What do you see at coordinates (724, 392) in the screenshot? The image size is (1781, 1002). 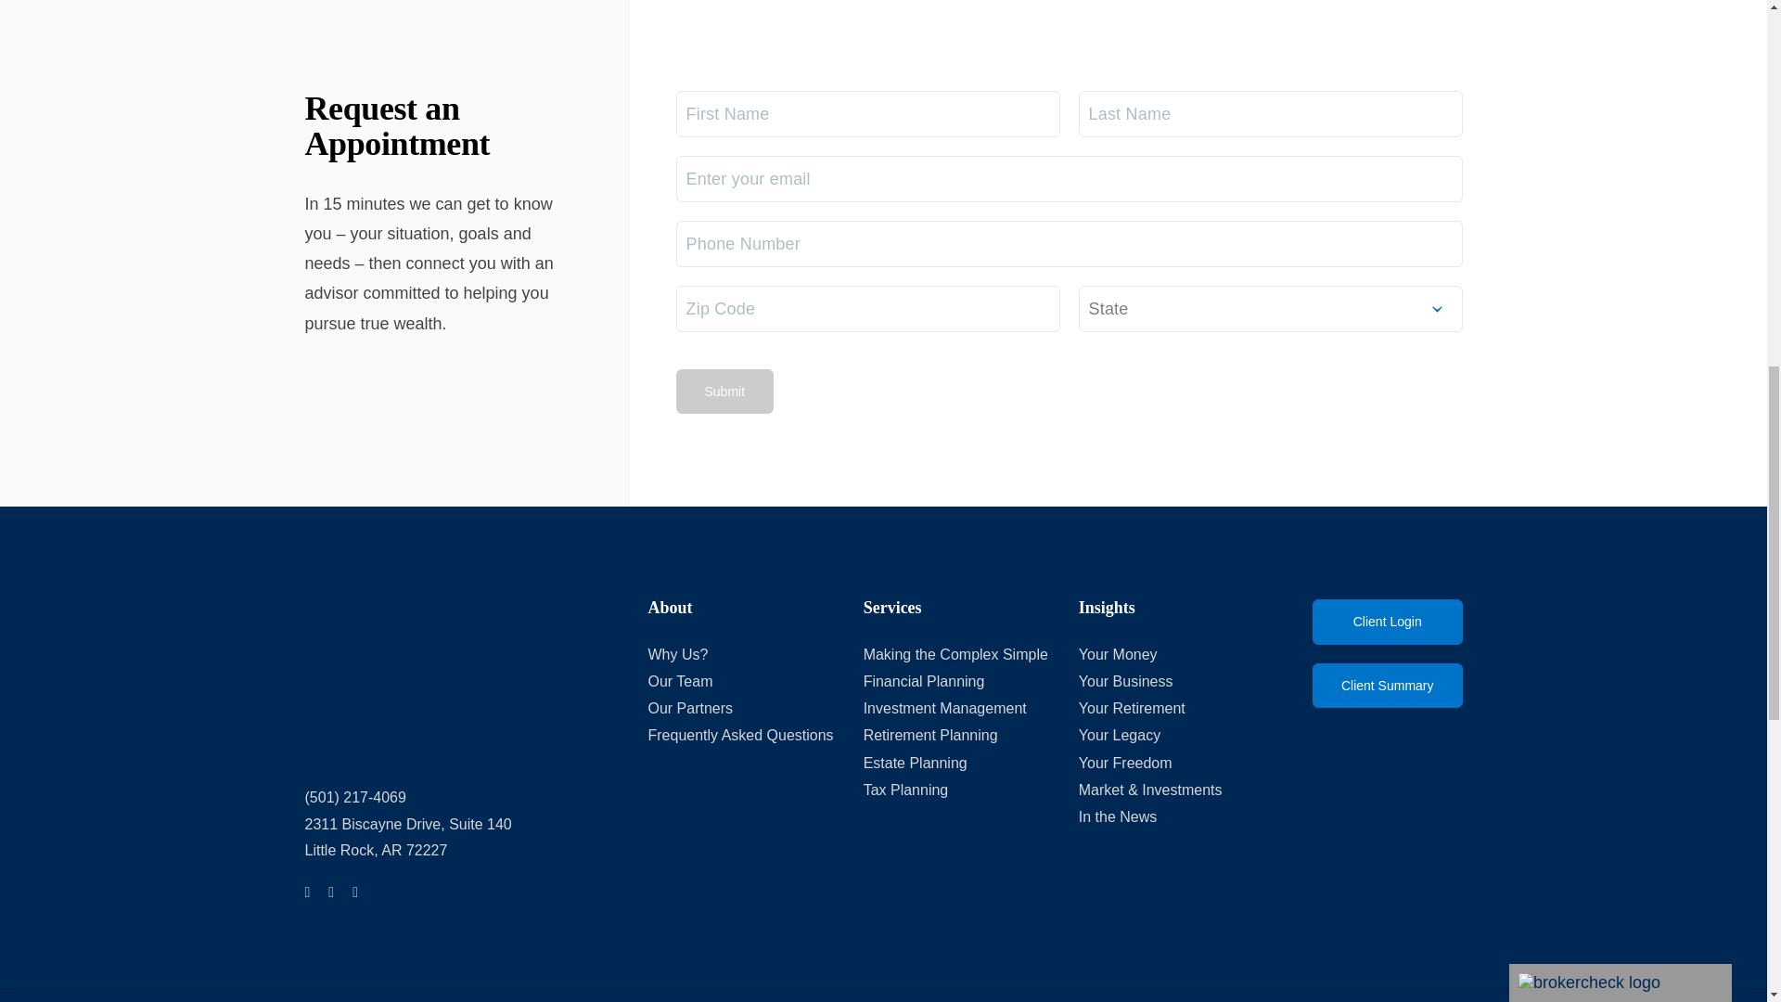 I see `Submit` at bounding box center [724, 392].